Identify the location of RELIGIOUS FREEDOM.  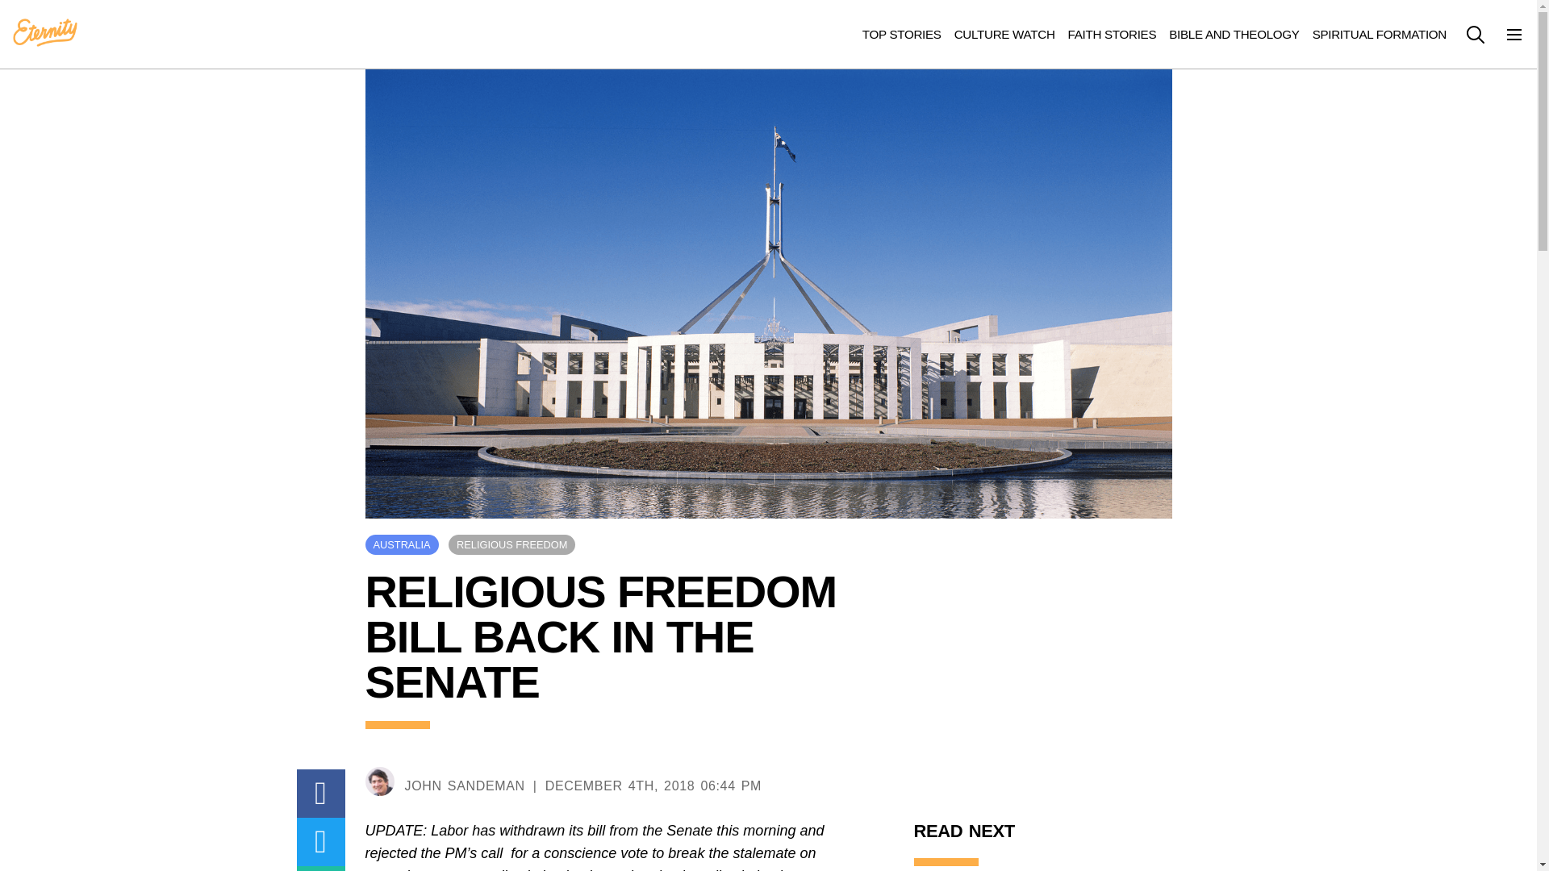
(511, 544).